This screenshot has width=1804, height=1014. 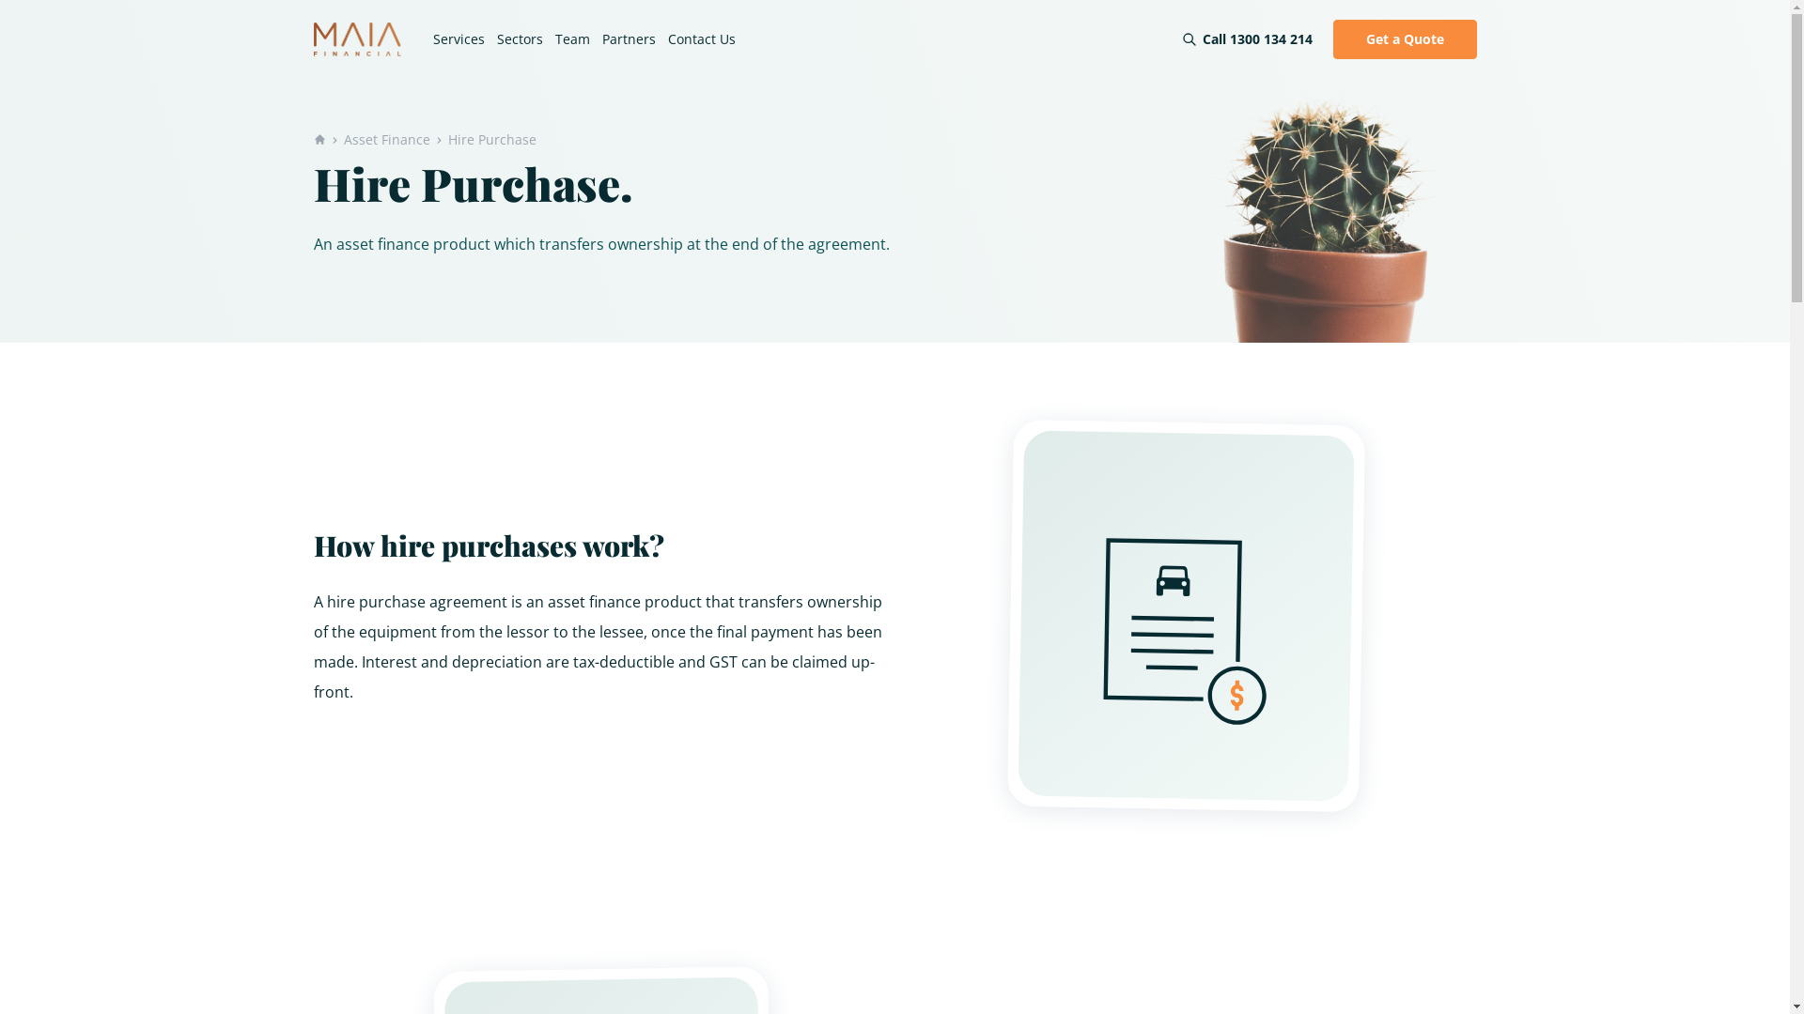 I want to click on Call 1300 134 214, so click(x=1257, y=39).